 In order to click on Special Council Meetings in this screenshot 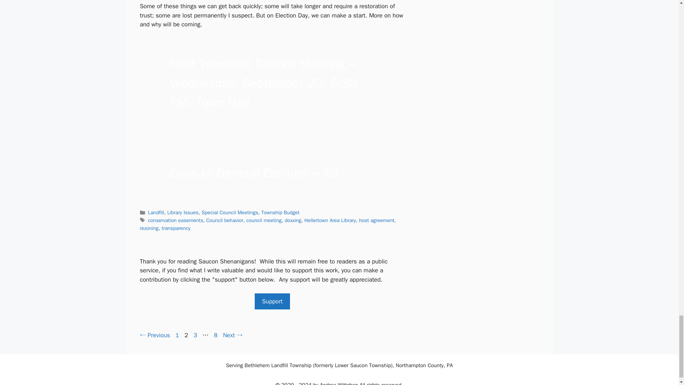, I will do `click(230, 212)`.